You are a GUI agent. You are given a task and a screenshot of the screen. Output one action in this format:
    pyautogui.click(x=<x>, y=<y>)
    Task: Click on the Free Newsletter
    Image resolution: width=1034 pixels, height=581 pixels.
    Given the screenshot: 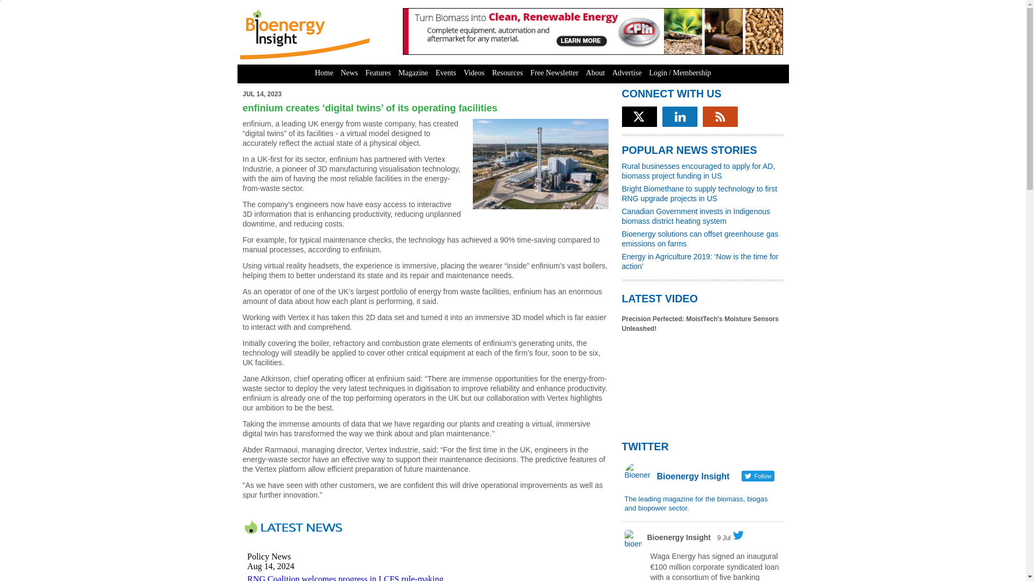 What is the action you would take?
    pyautogui.click(x=554, y=73)
    